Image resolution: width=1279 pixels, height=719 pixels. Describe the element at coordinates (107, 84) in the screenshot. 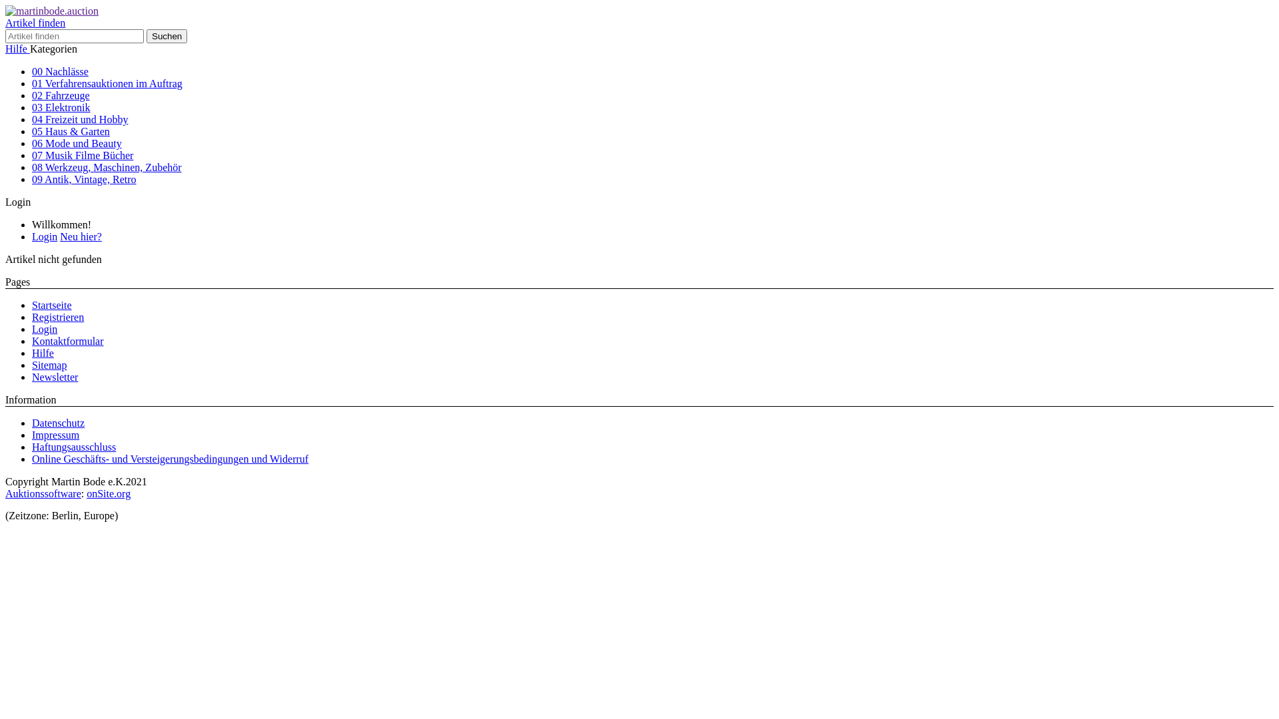

I see `01 Verfahrensauktionen im Auftrag` at that location.